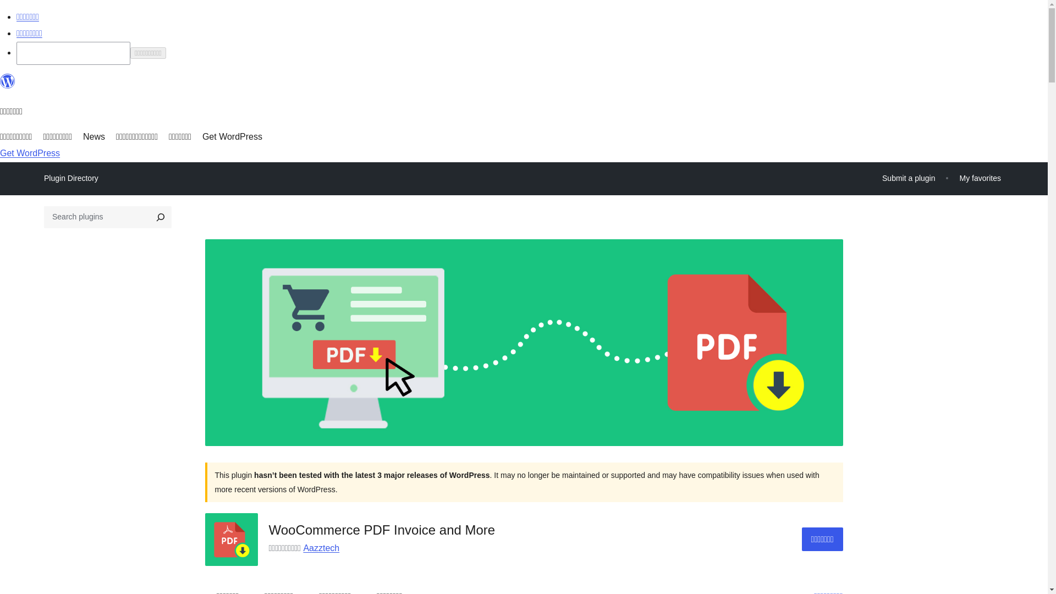 The width and height of the screenshot is (1056, 594). Describe the element at coordinates (71, 178) in the screenshot. I see `Plugin Directory` at that location.